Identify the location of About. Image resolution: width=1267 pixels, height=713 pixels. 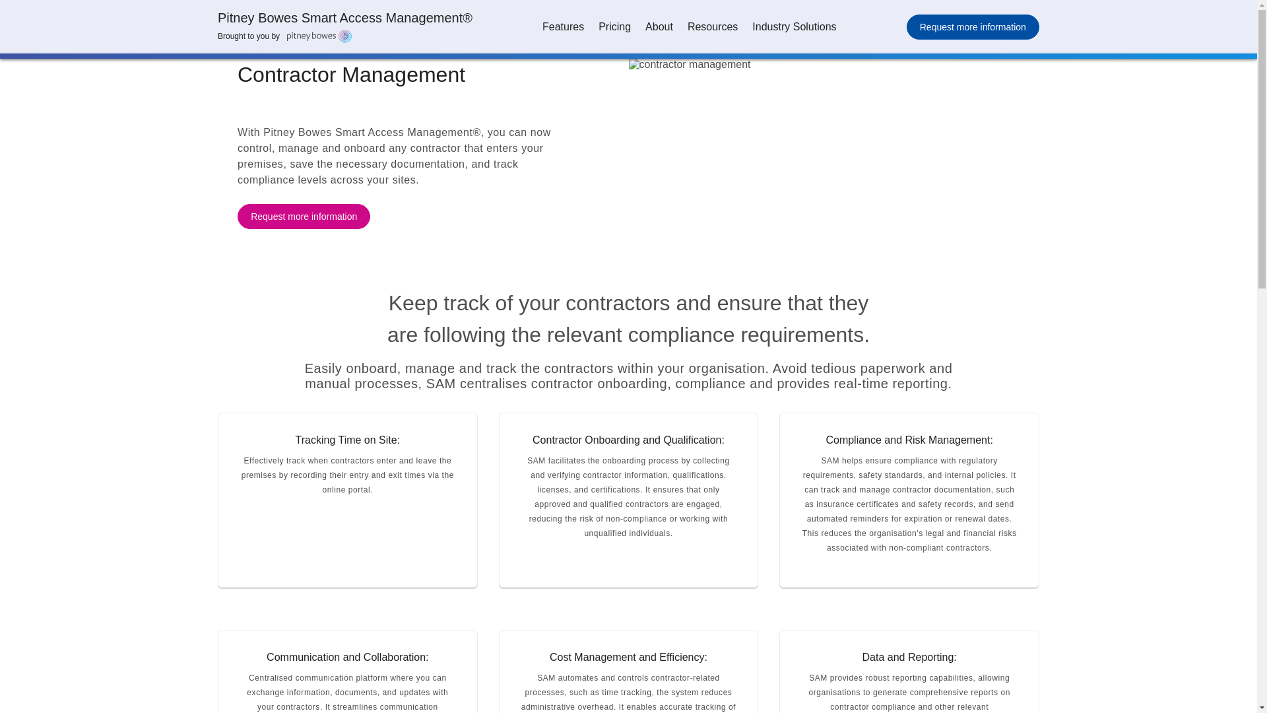
(659, 26).